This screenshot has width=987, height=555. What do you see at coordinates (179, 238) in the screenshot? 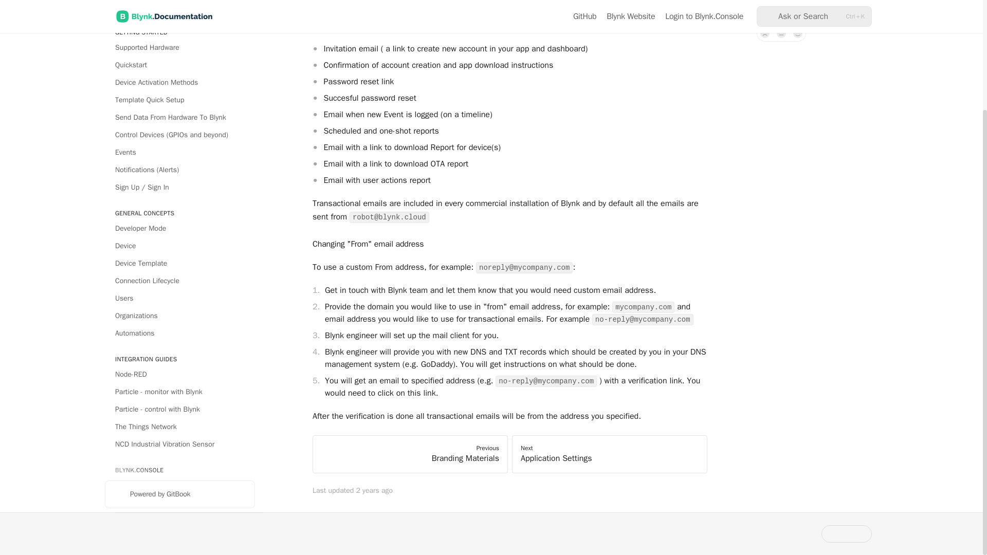
I see `Automations` at bounding box center [179, 238].